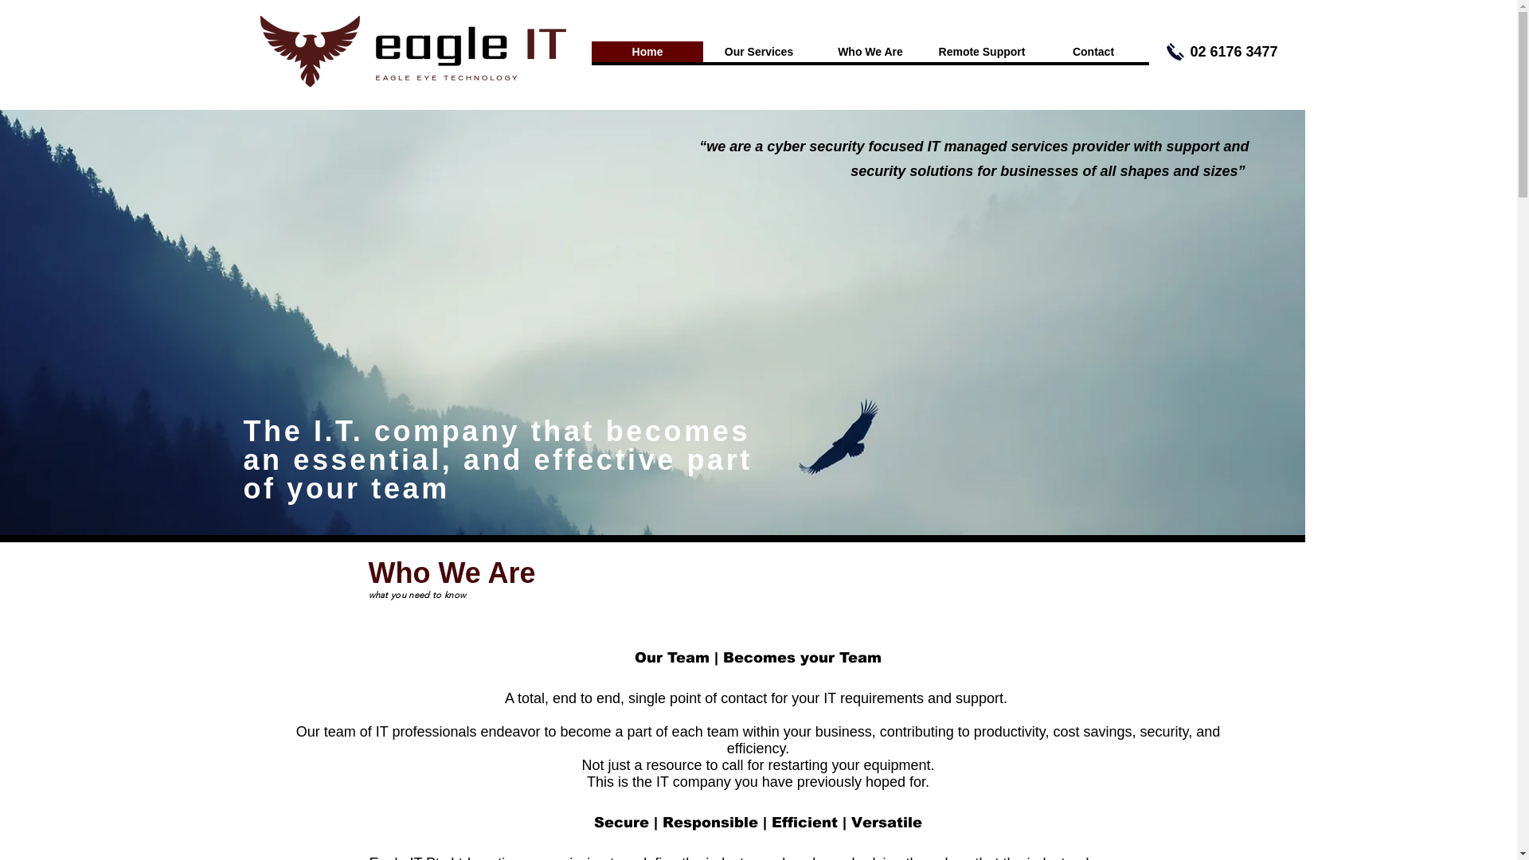  What do you see at coordinates (981, 51) in the screenshot?
I see `Remote Support` at bounding box center [981, 51].